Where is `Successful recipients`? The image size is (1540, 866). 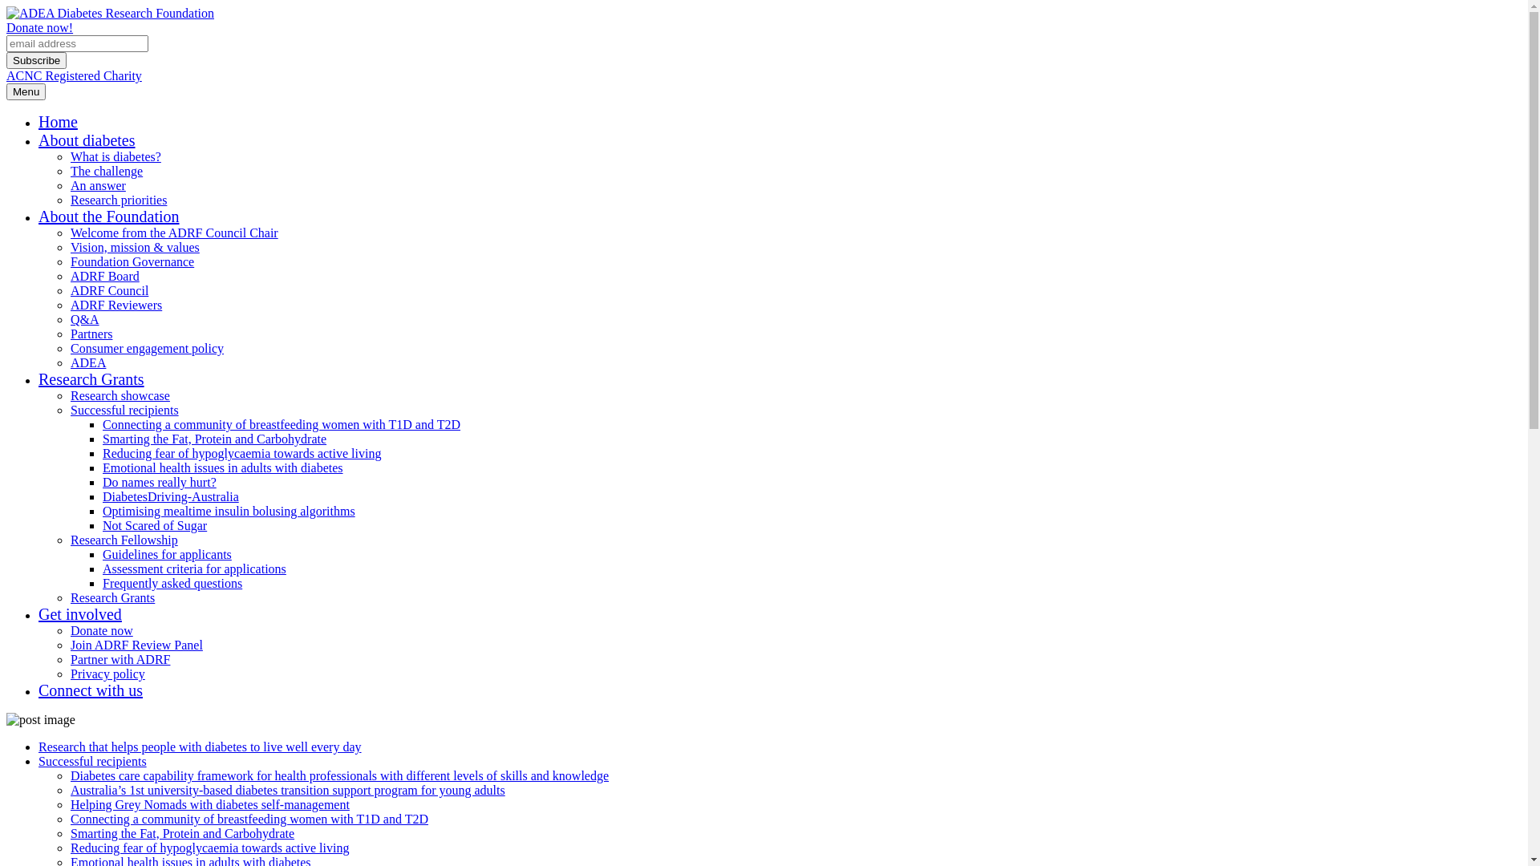 Successful recipients is located at coordinates (93, 762).